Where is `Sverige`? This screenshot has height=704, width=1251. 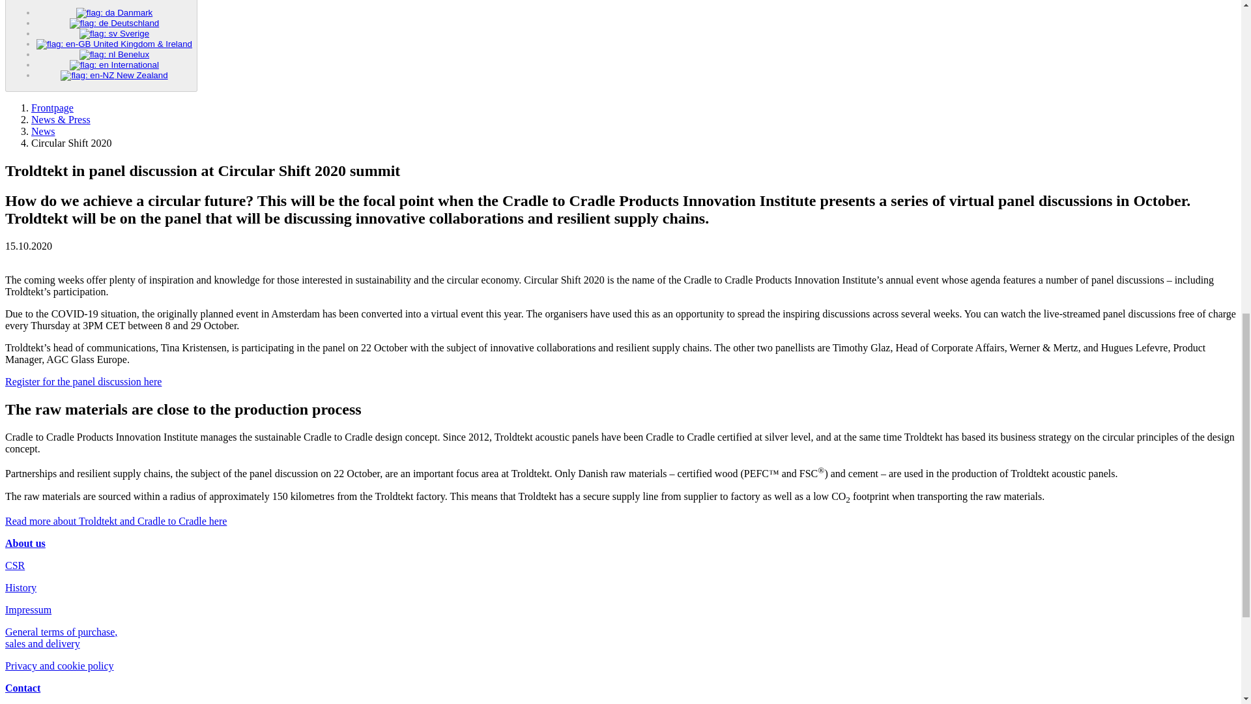
Sverige is located at coordinates (114, 34).